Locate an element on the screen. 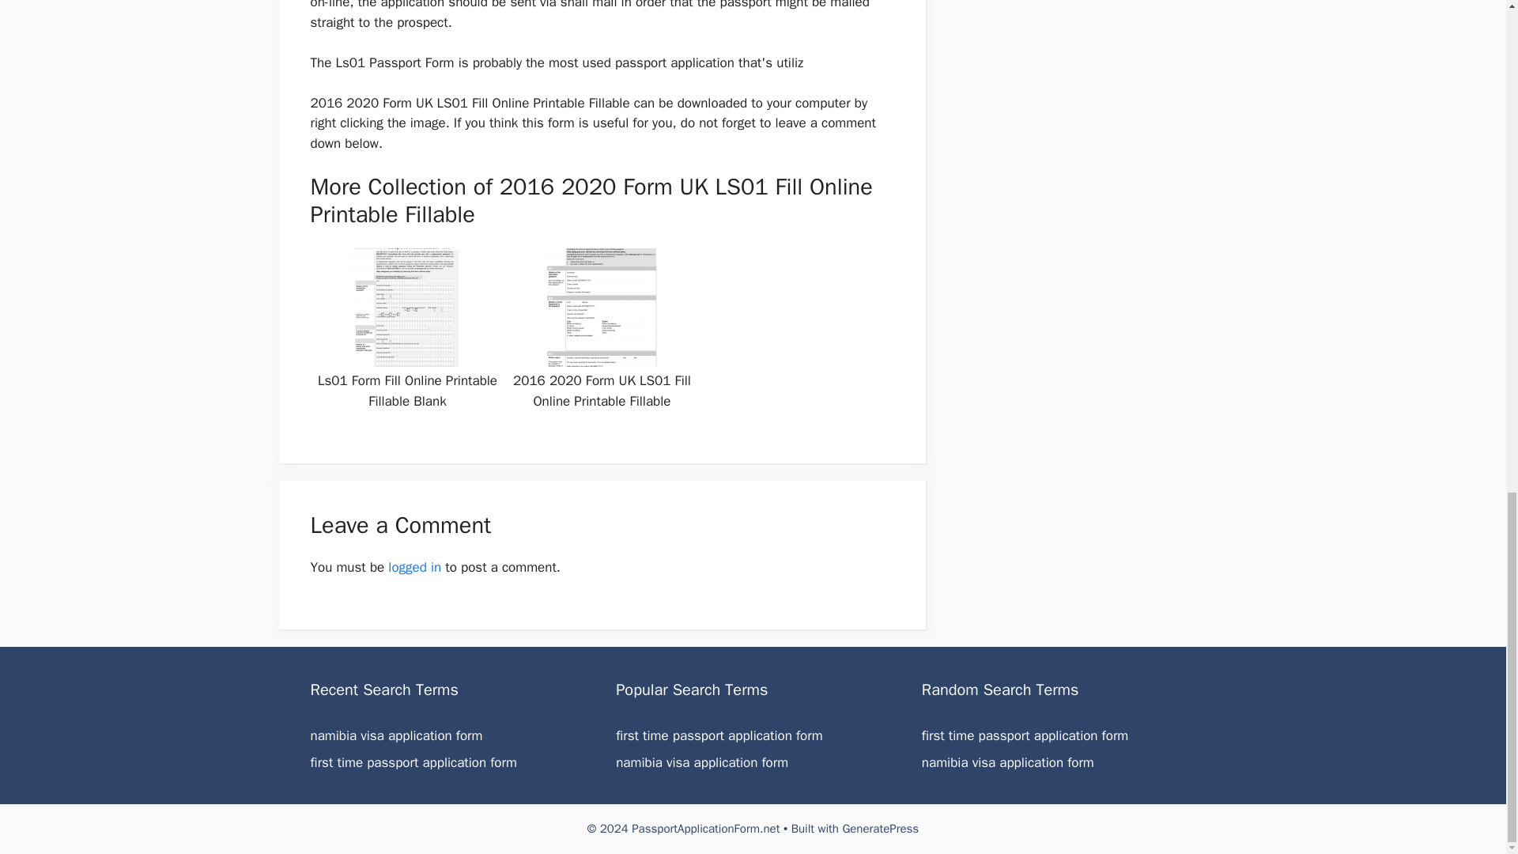 This screenshot has height=854, width=1518. namibia visa application form is located at coordinates (702, 762).